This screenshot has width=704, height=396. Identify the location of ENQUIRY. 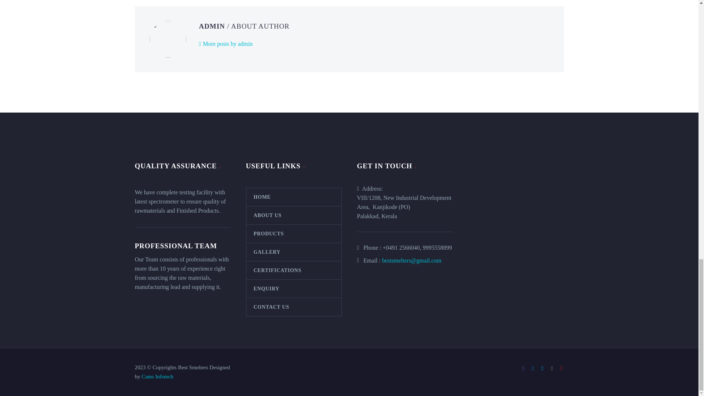
(294, 288).